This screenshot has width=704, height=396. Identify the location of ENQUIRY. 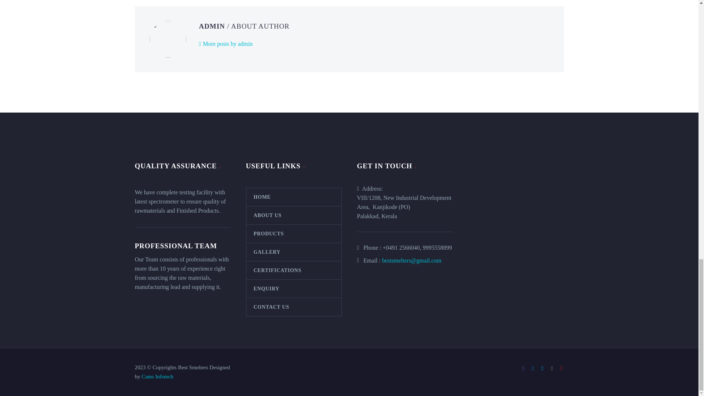
(294, 288).